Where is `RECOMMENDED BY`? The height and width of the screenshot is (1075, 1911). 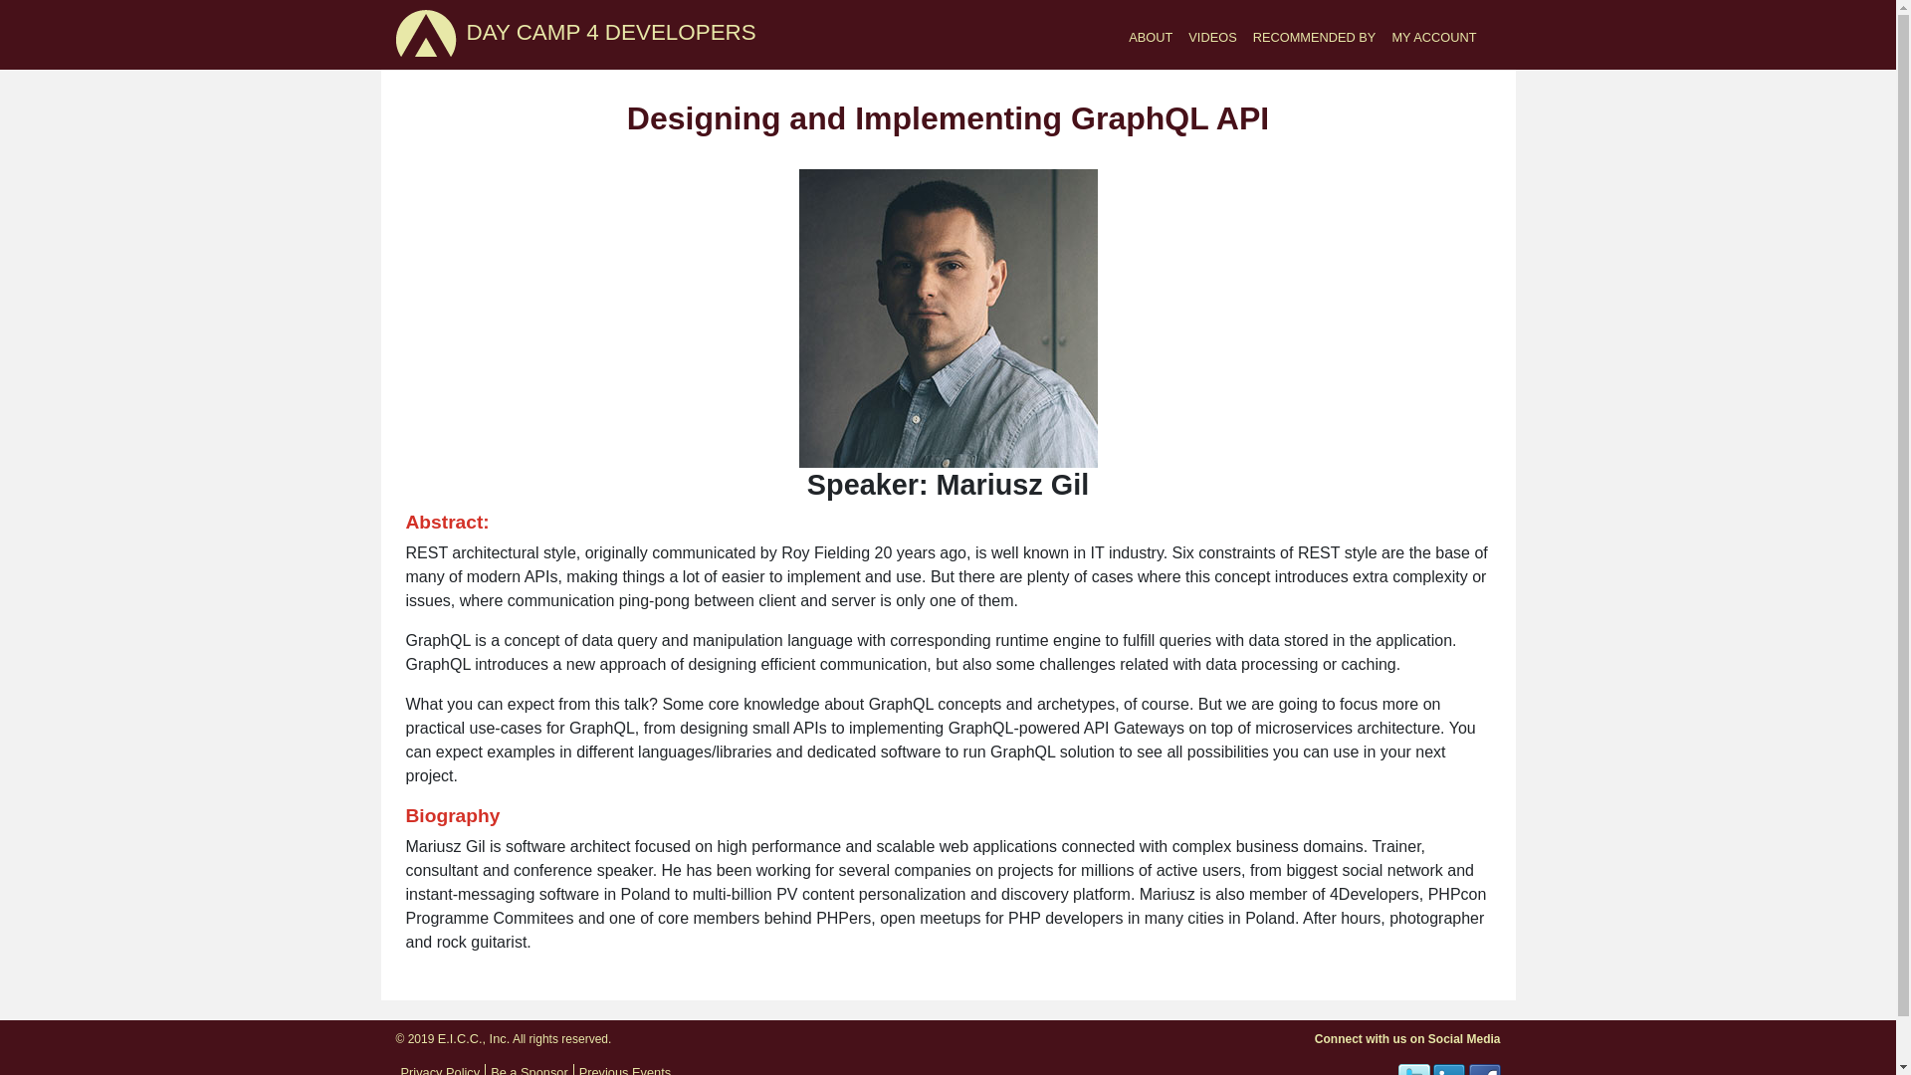 RECOMMENDED BY is located at coordinates (1314, 36).